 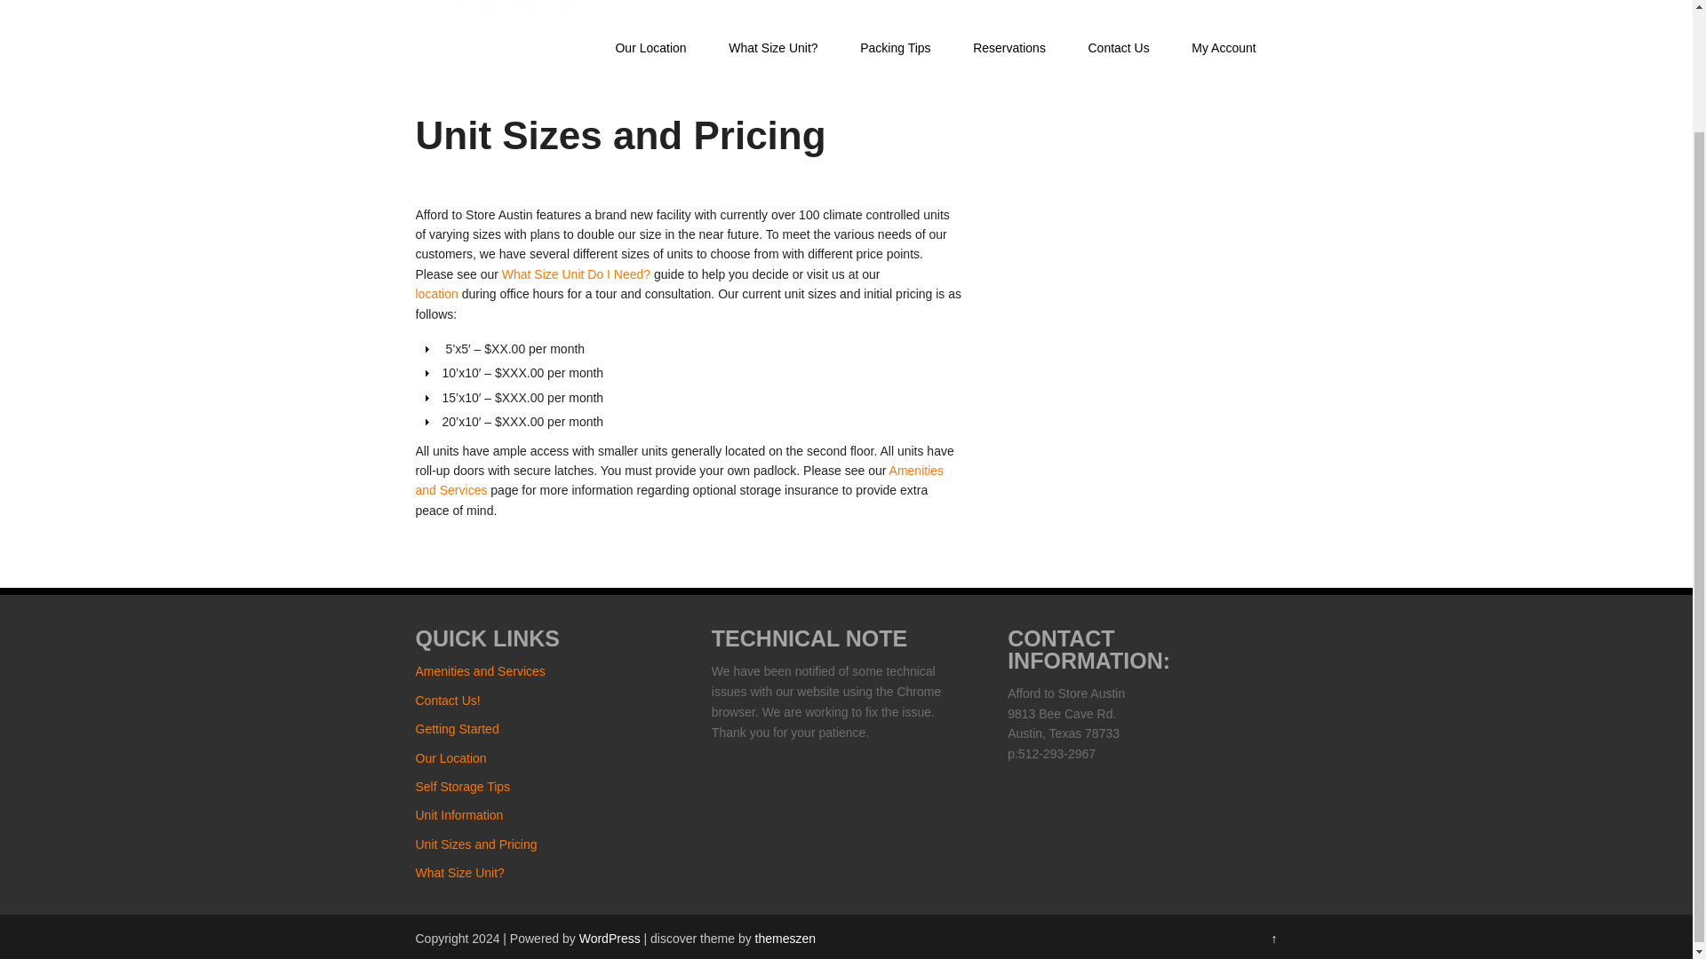 What do you see at coordinates (458, 729) in the screenshot?
I see `Getting Started` at bounding box center [458, 729].